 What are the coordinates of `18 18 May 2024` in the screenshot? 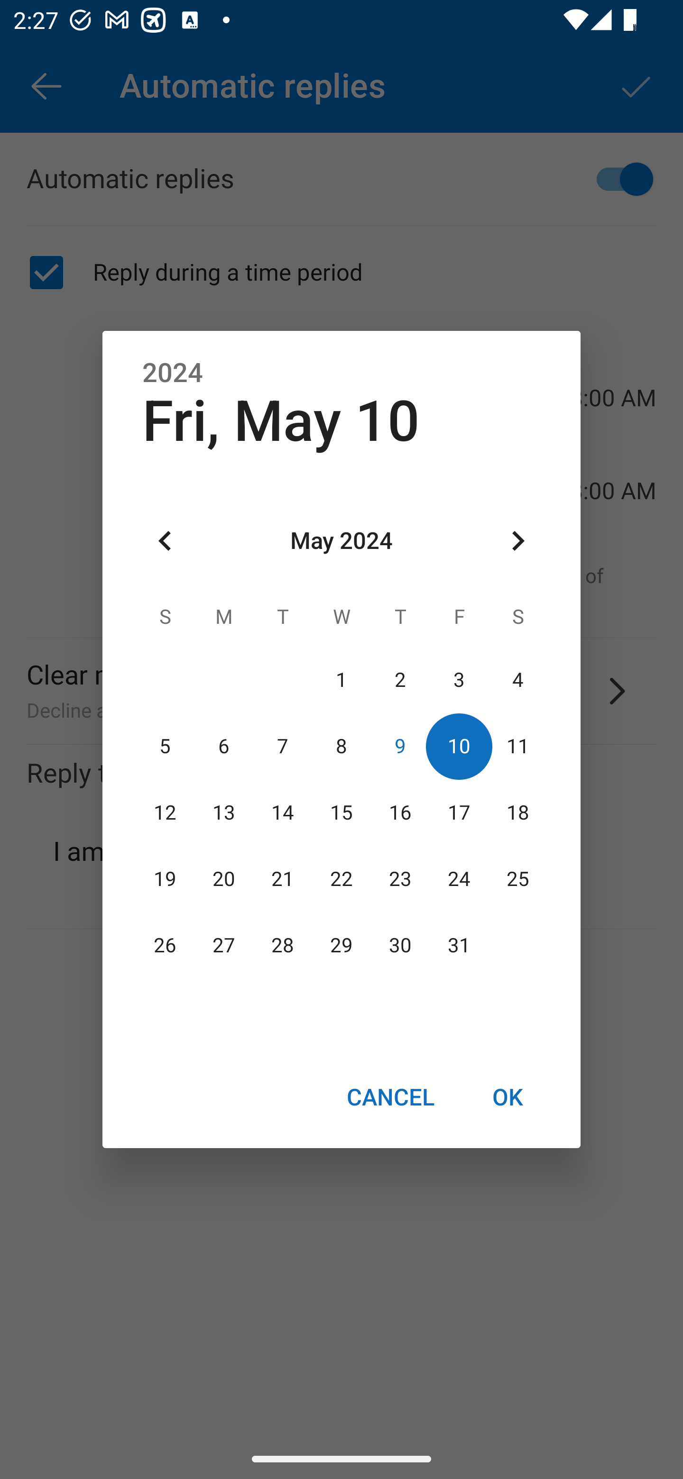 It's located at (517, 813).